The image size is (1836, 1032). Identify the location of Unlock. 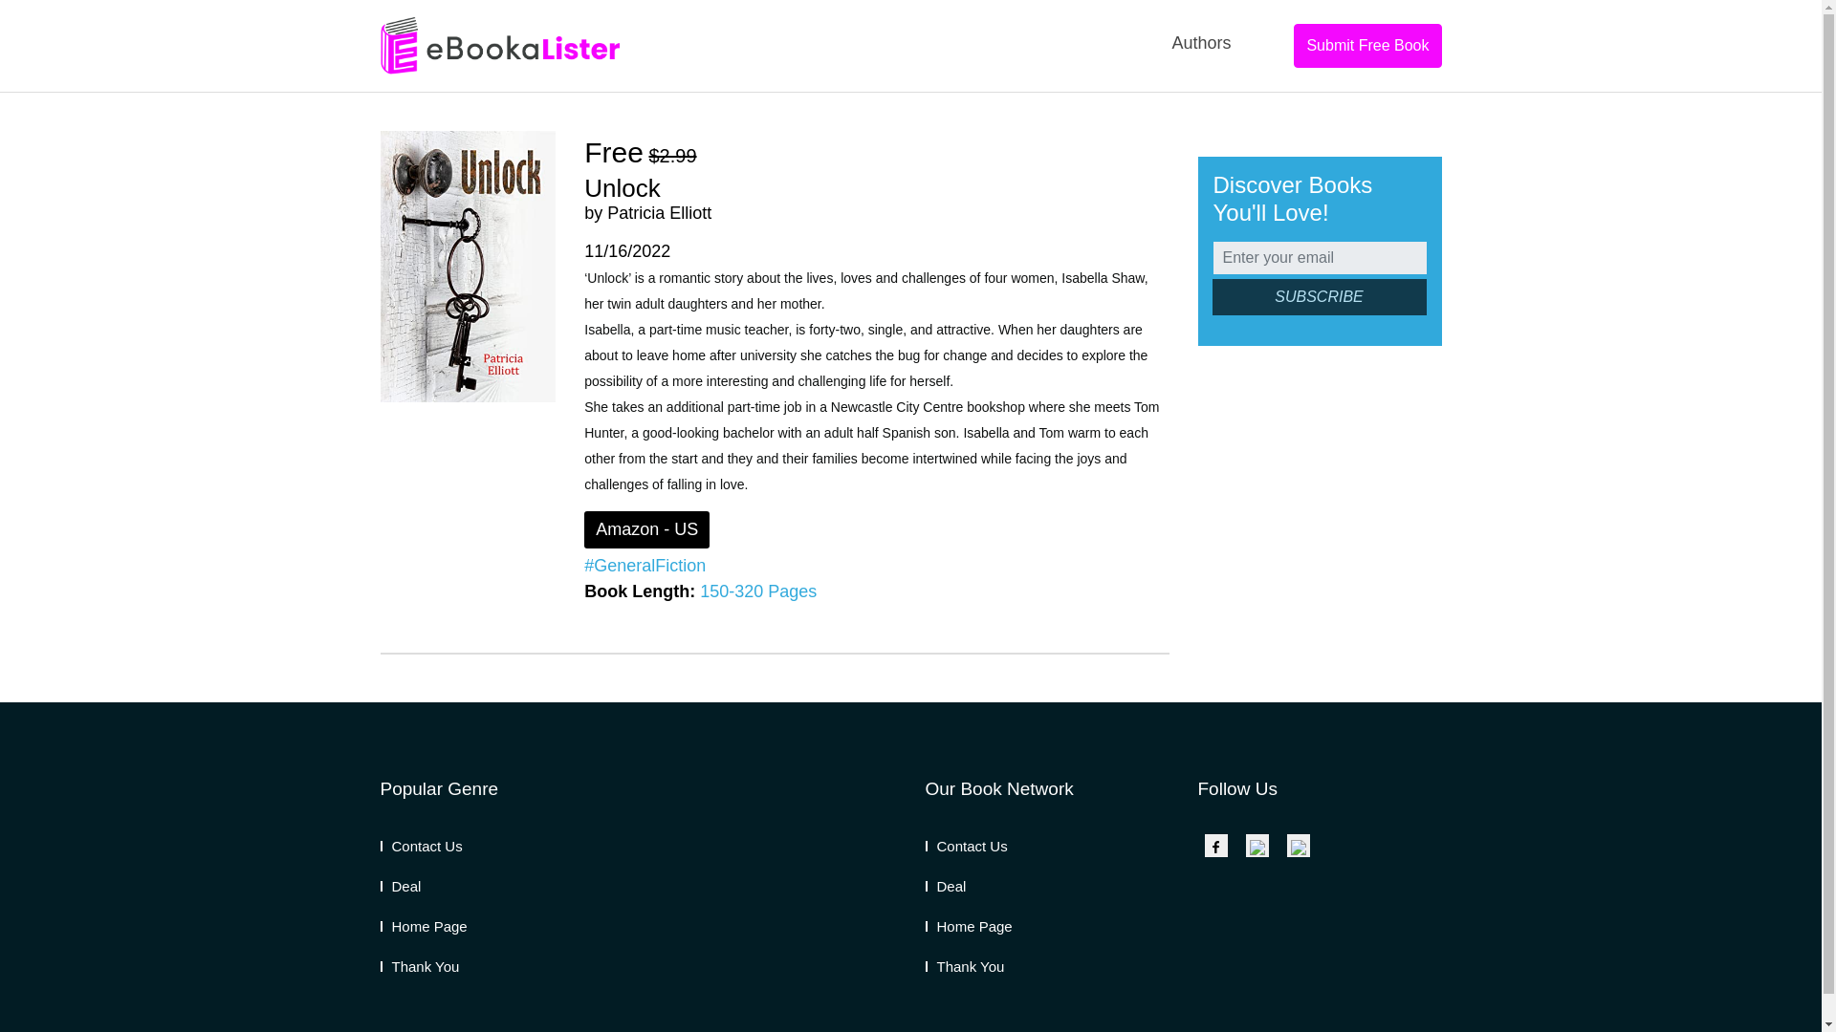
(622, 187).